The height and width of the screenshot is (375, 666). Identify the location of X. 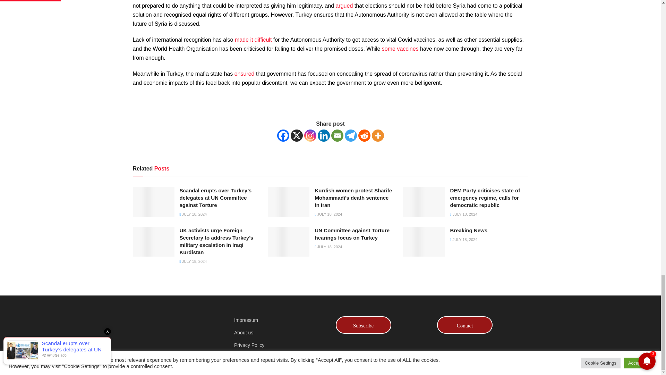
(297, 135).